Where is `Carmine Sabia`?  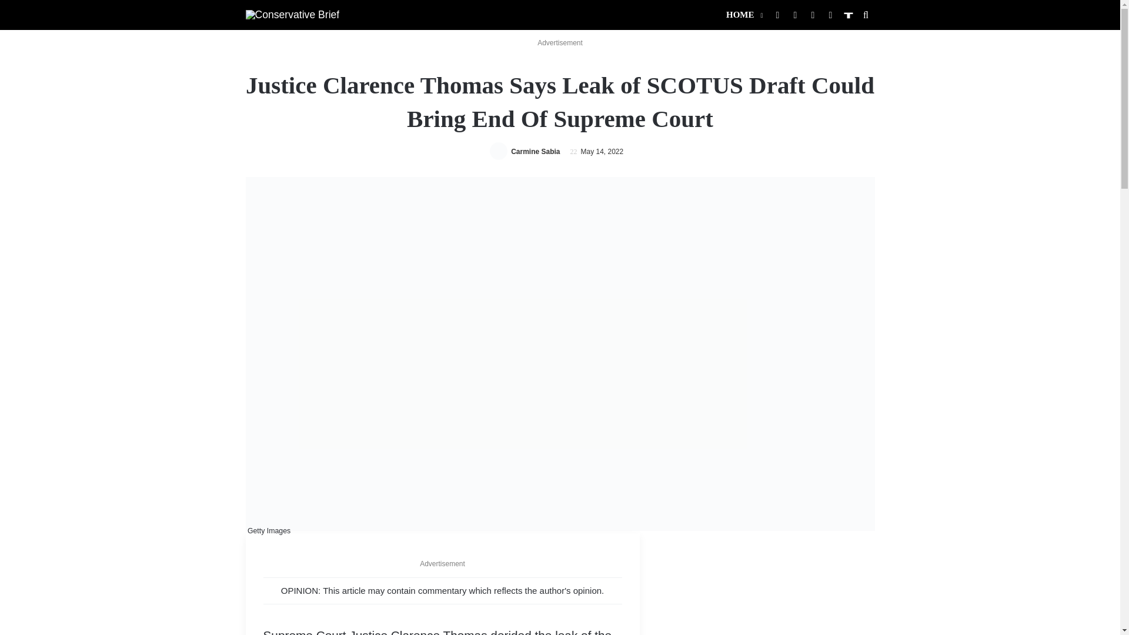 Carmine Sabia is located at coordinates (535, 151).